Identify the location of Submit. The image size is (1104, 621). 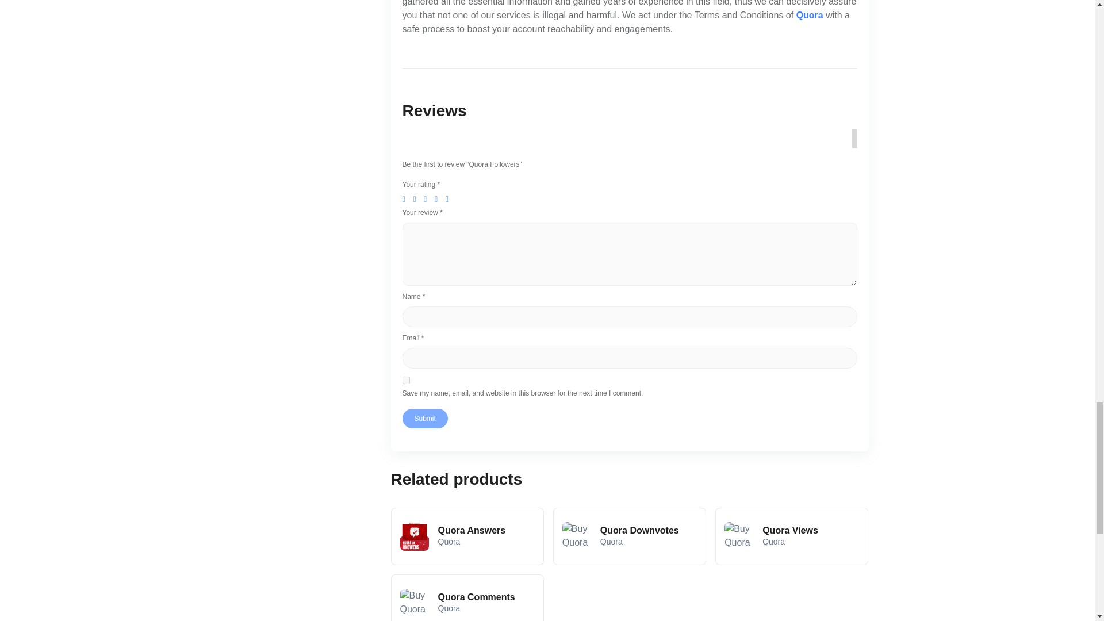
(425, 419).